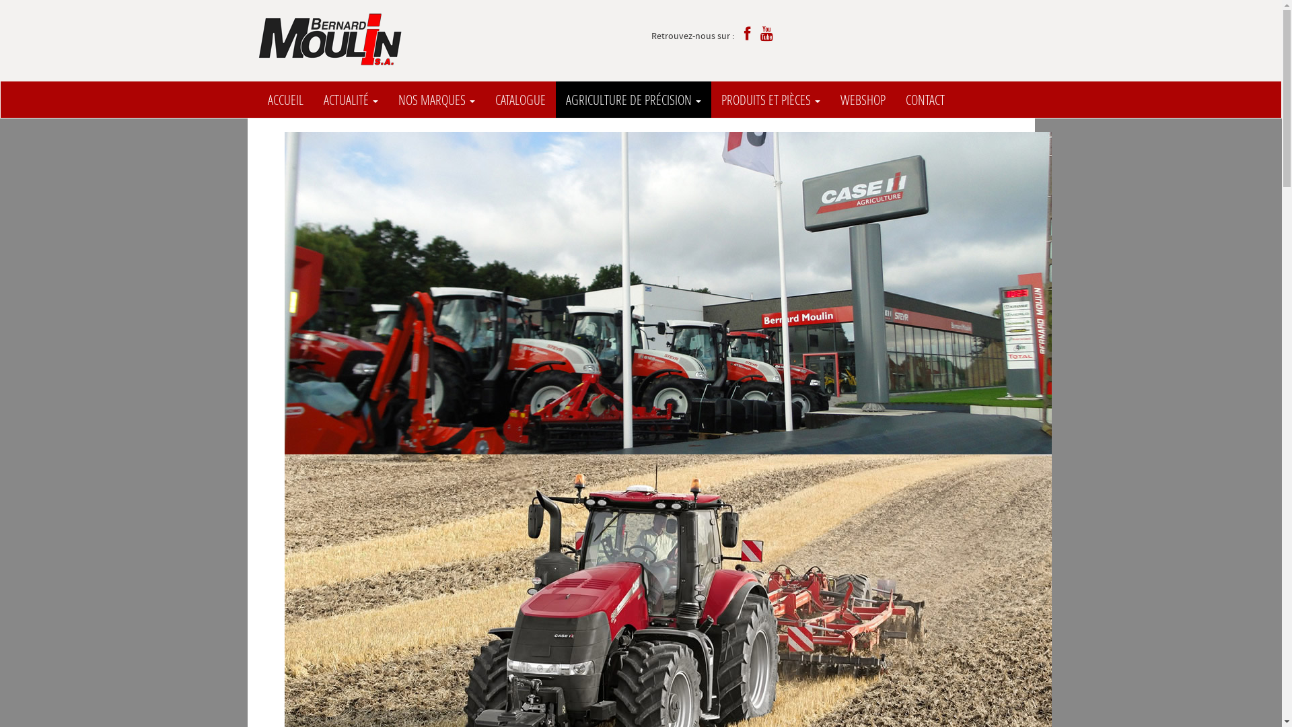  I want to click on WEBSHOP, so click(863, 100).